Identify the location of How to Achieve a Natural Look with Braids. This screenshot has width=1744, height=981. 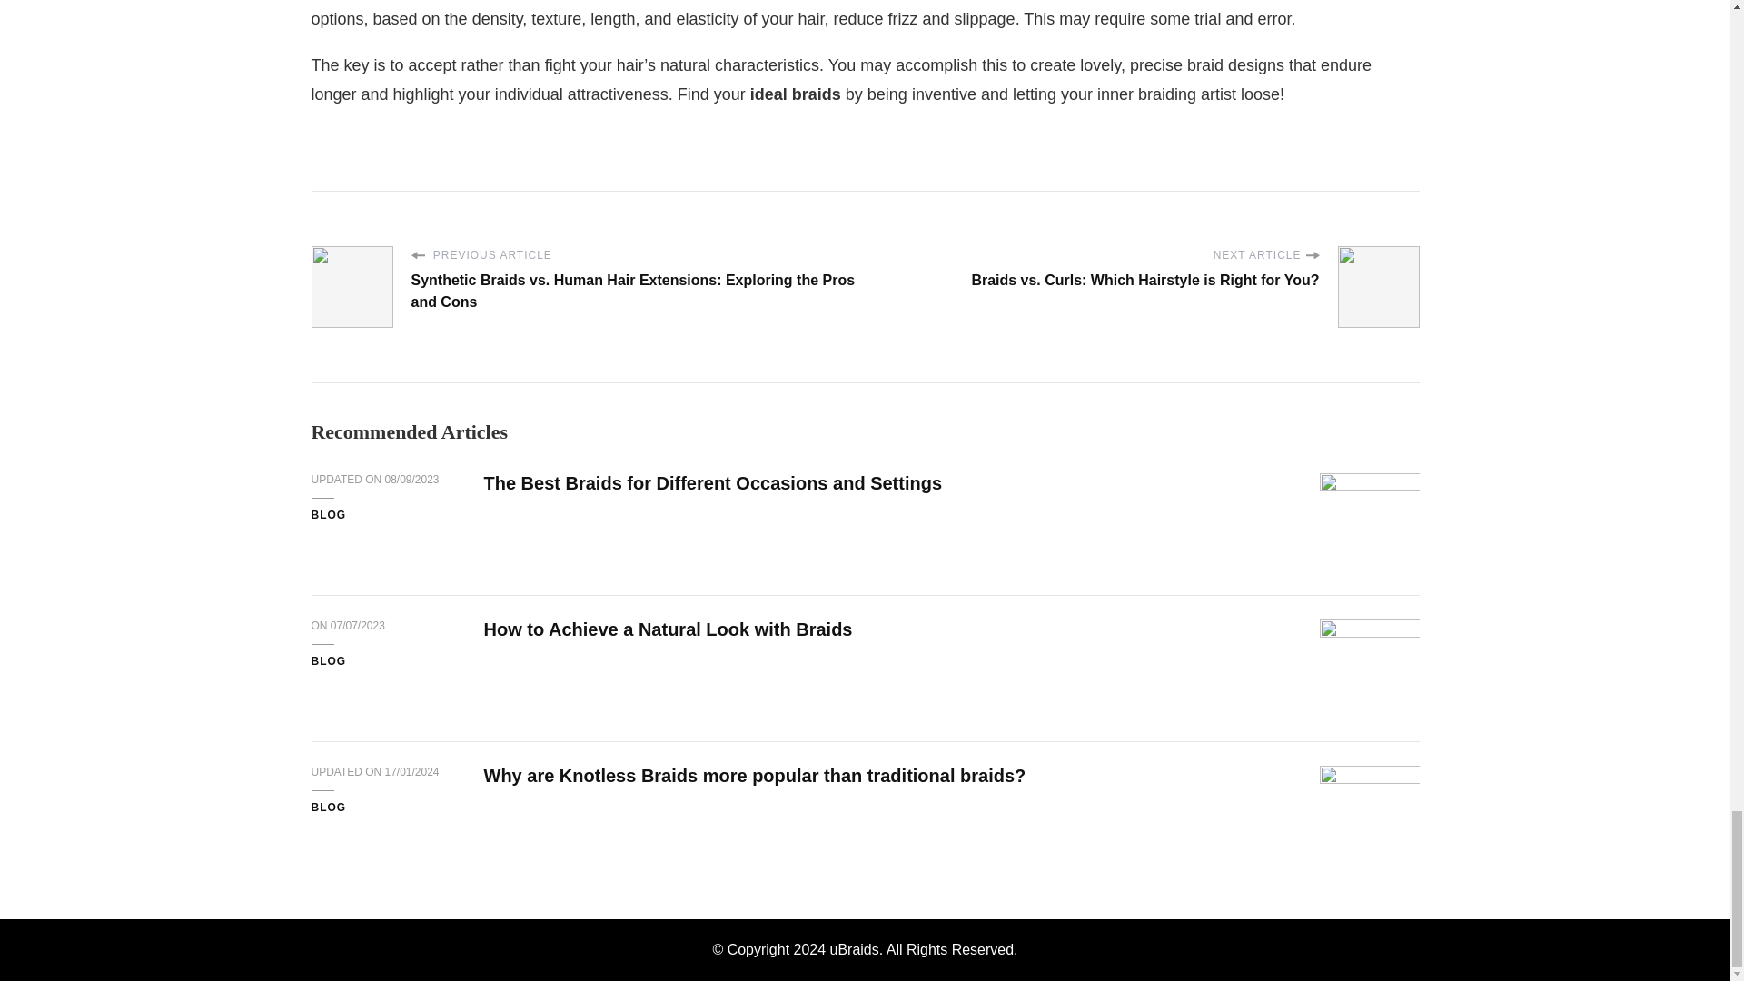
(667, 629).